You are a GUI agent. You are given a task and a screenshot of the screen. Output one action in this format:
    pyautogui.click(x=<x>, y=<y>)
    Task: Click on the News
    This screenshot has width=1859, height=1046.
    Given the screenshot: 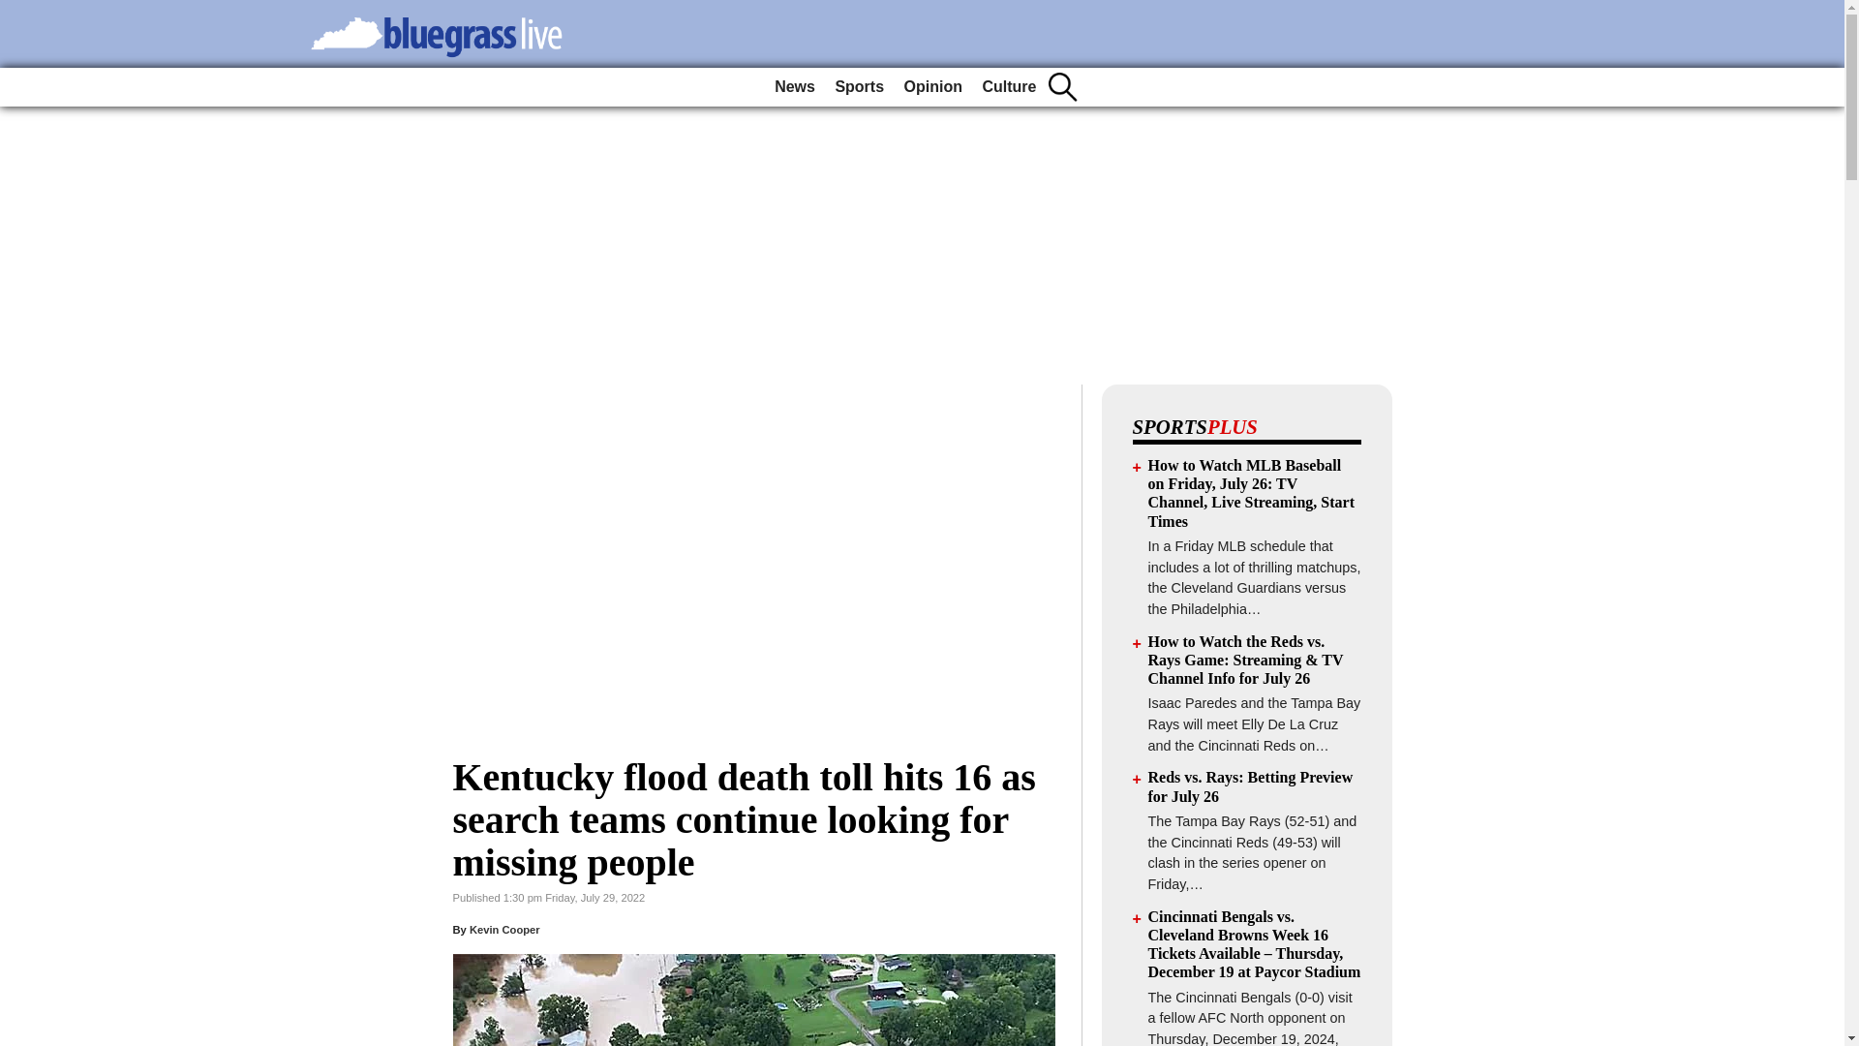 What is the action you would take?
    pyautogui.click(x=794, y=87)
    